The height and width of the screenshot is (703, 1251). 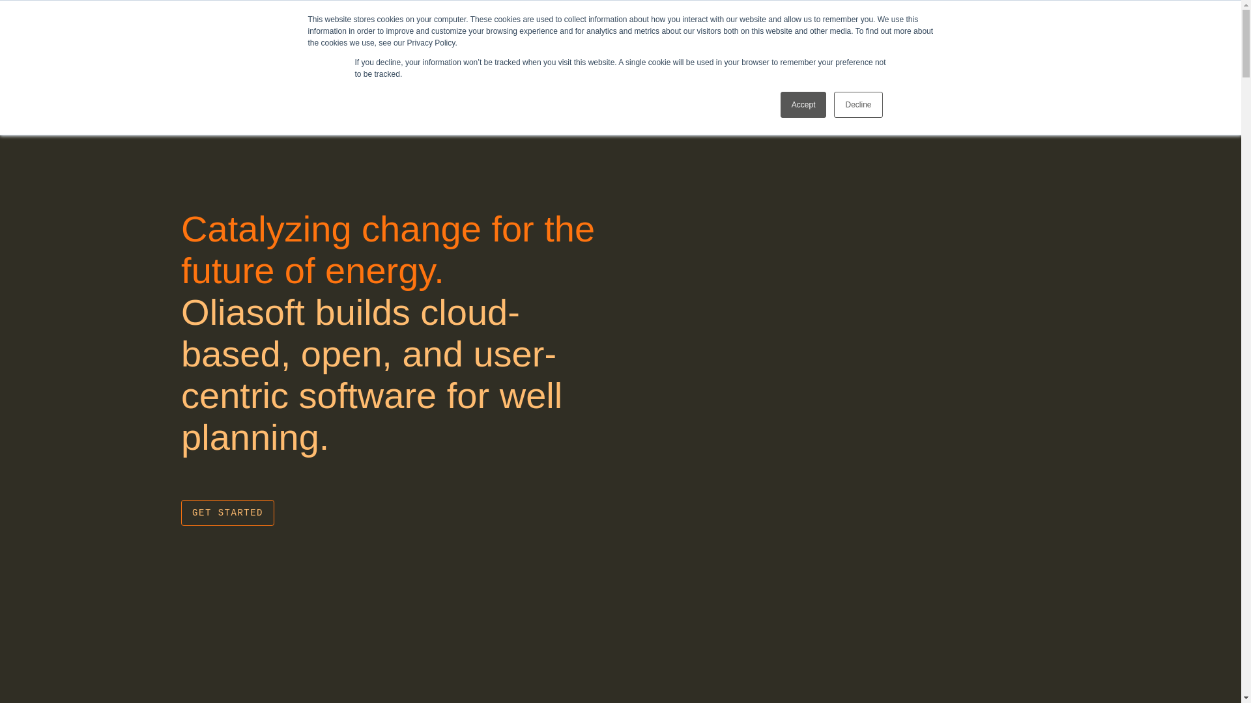 What do you see at coordinates (227, 512) in the screenshot?
I see `GET STARTED` at bounding box center [227, 512].